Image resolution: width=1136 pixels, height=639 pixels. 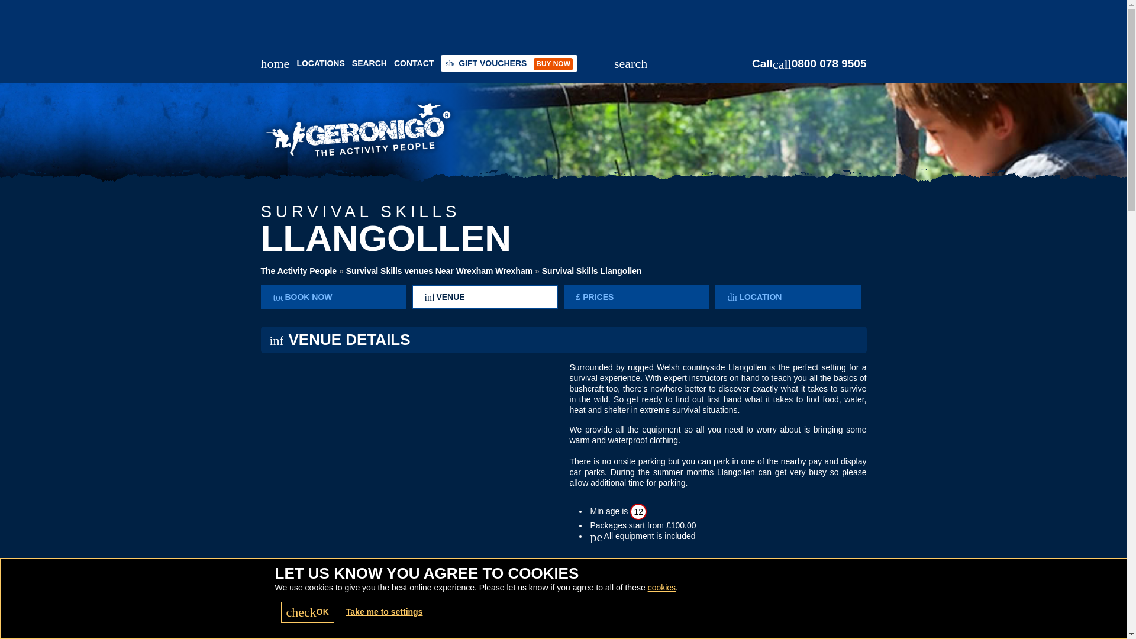 What do you see at coordinates (787, 296) in the screenshot?
I see `directions LOCATION` at bounding box center [787, 296].